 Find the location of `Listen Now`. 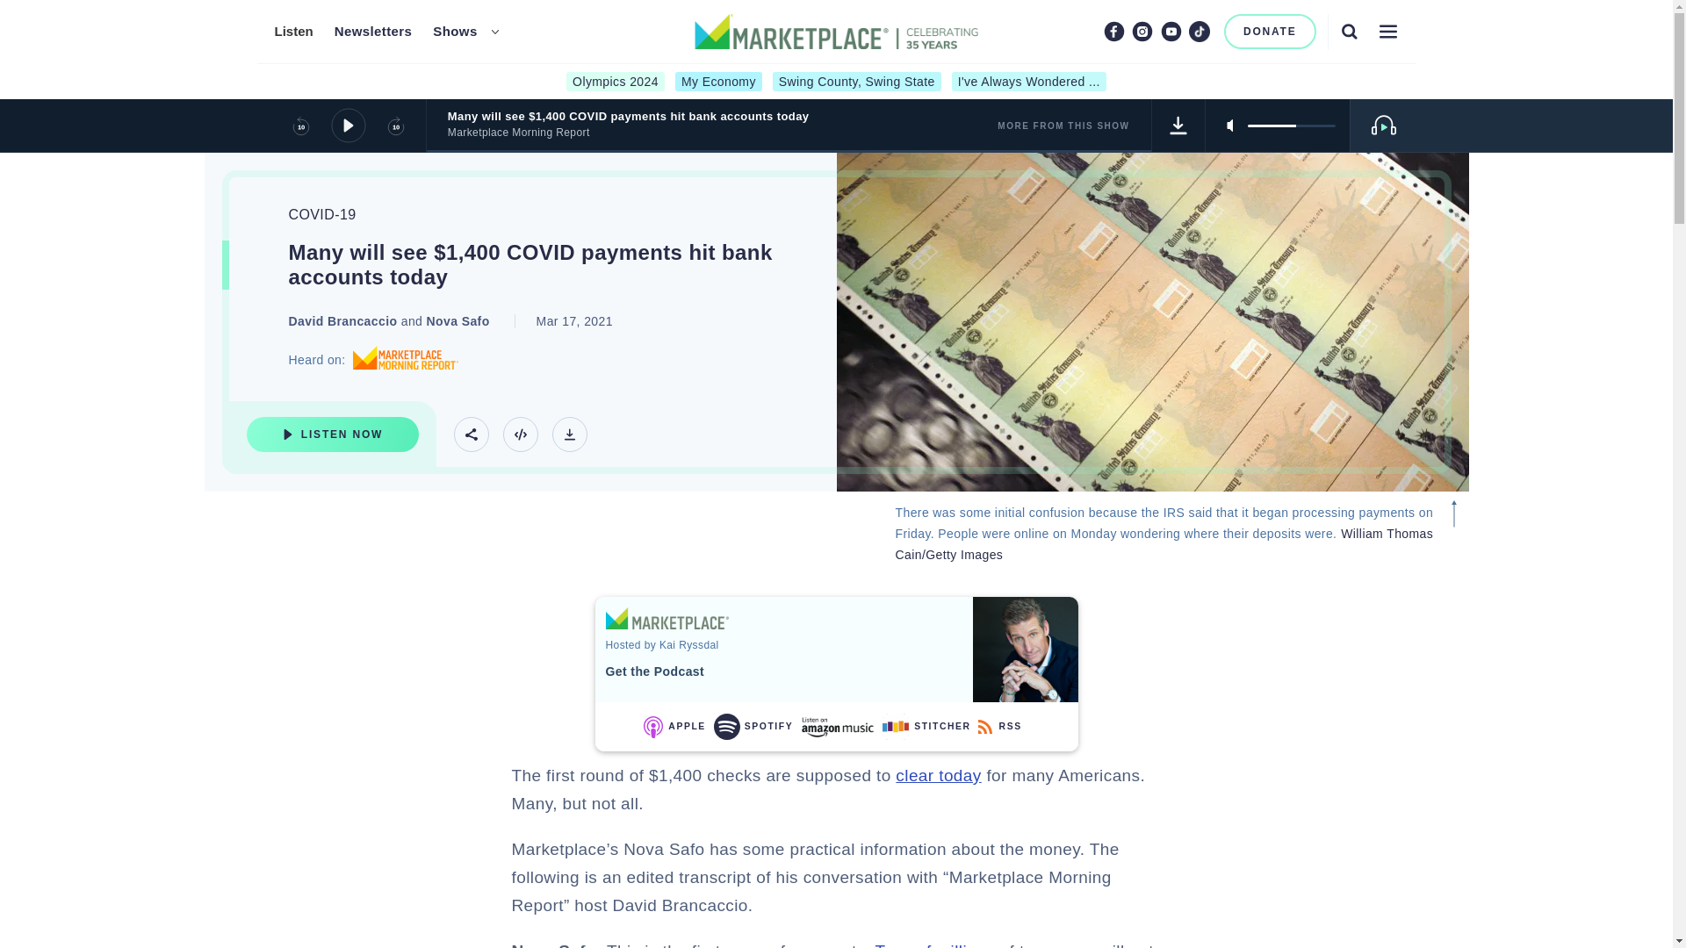

Listen Now is located at coordinates (332, 434).